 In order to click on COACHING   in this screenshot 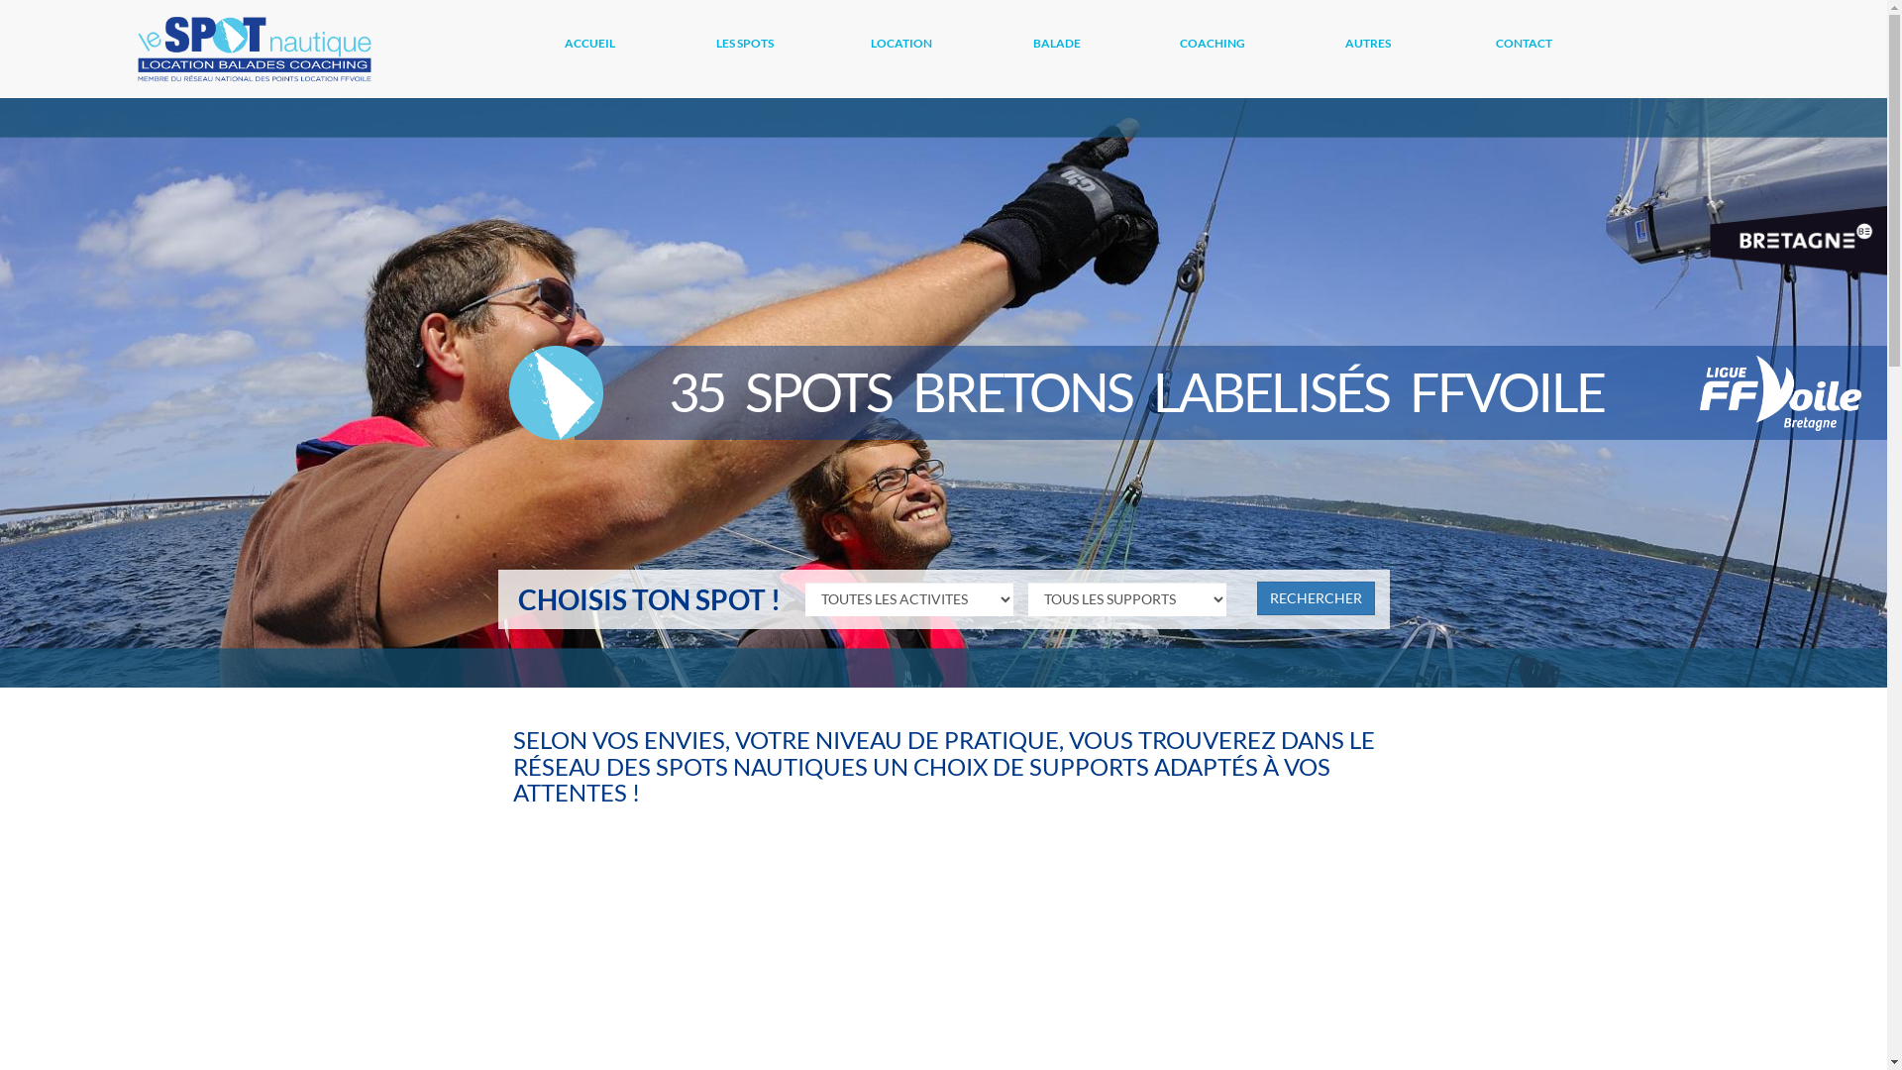, I will do `click(1215, 49)`.